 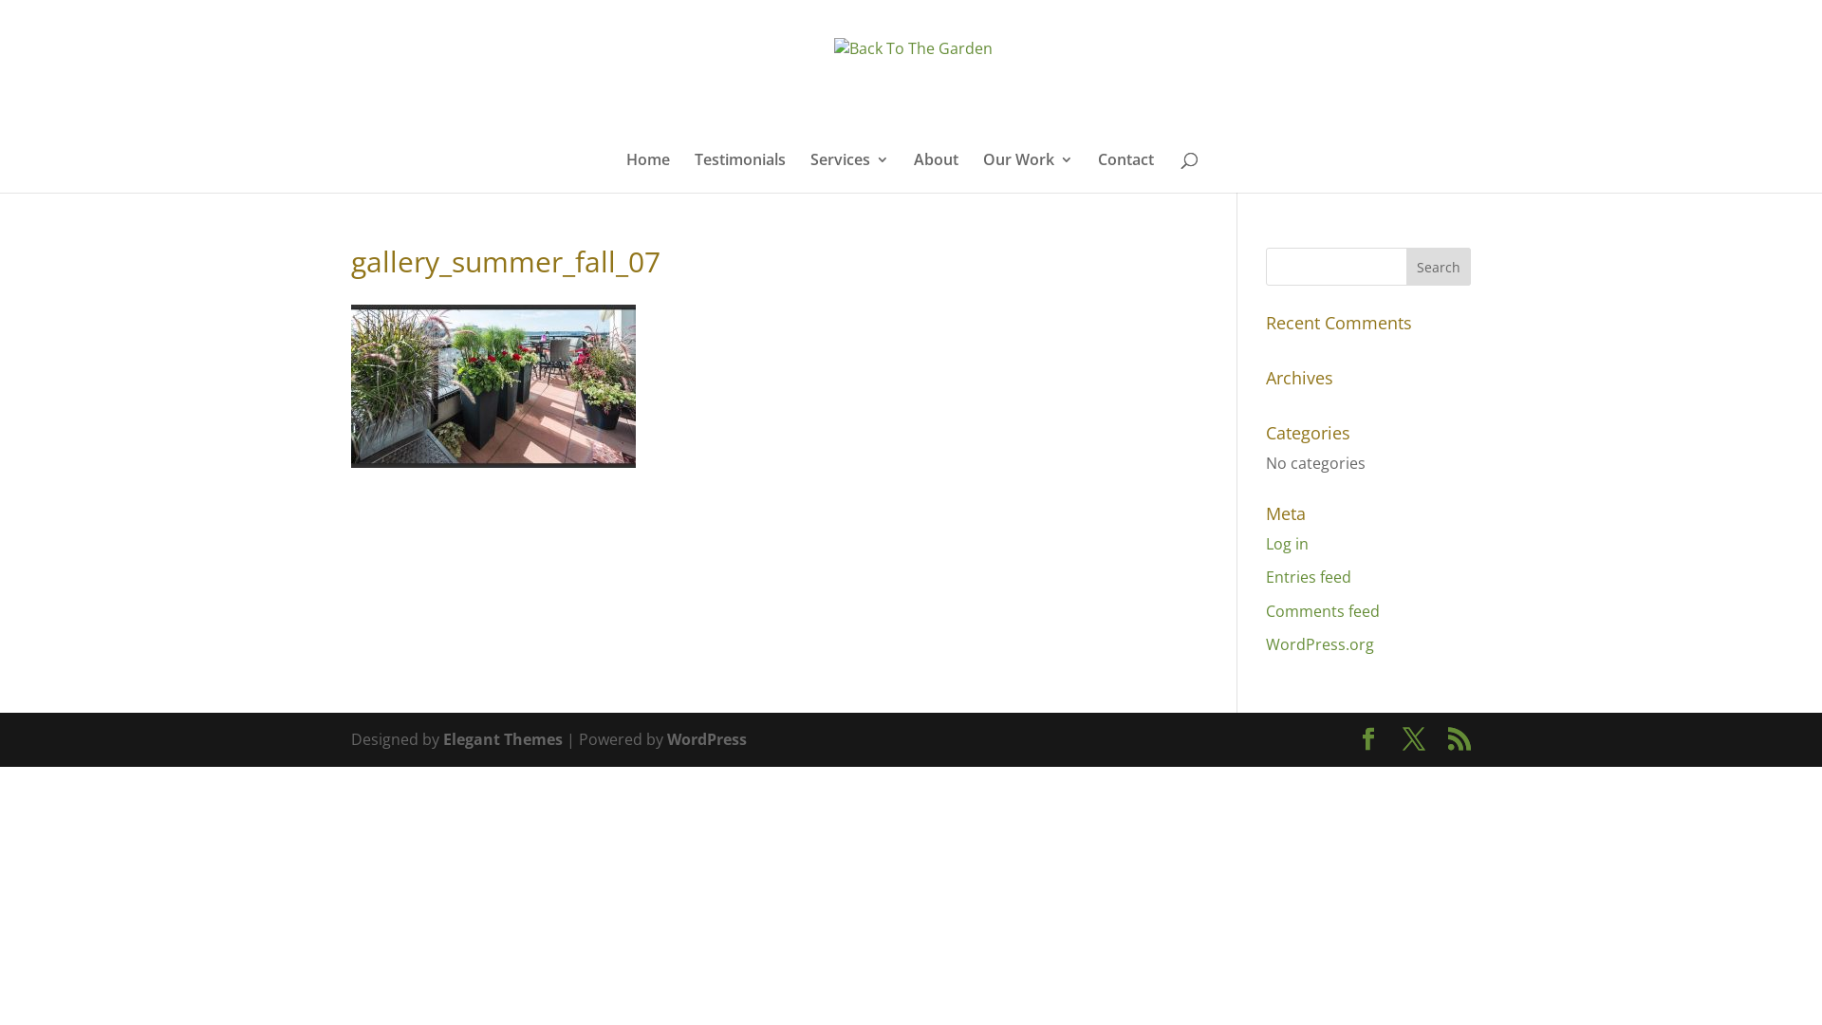 I want to click on WordPress, so click(x=707, y=739).